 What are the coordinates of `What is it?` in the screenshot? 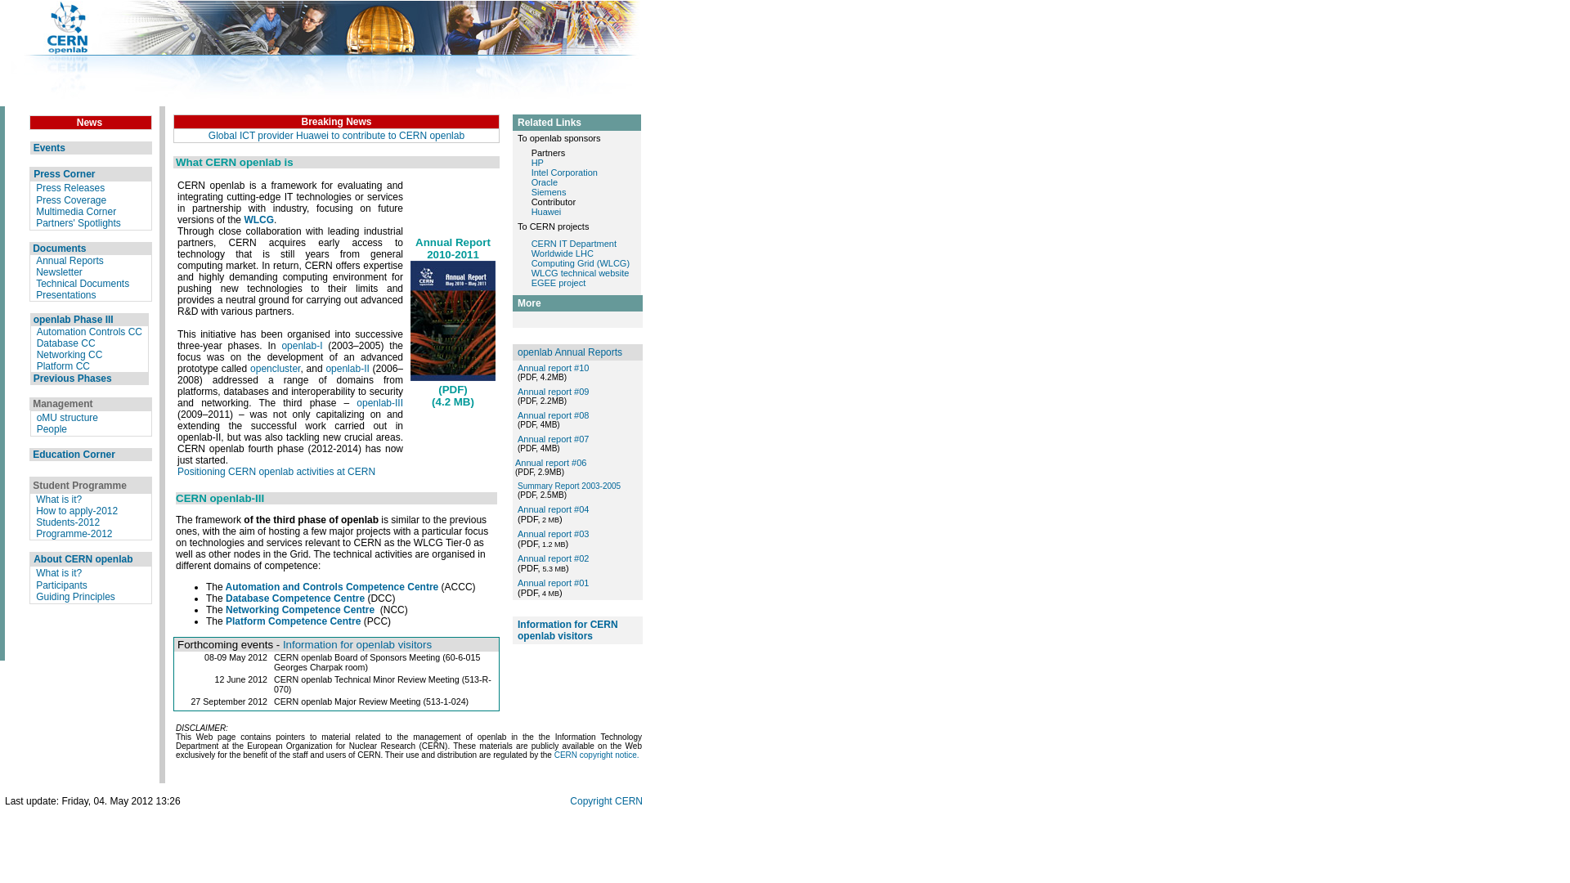 It's located at (59, 500).